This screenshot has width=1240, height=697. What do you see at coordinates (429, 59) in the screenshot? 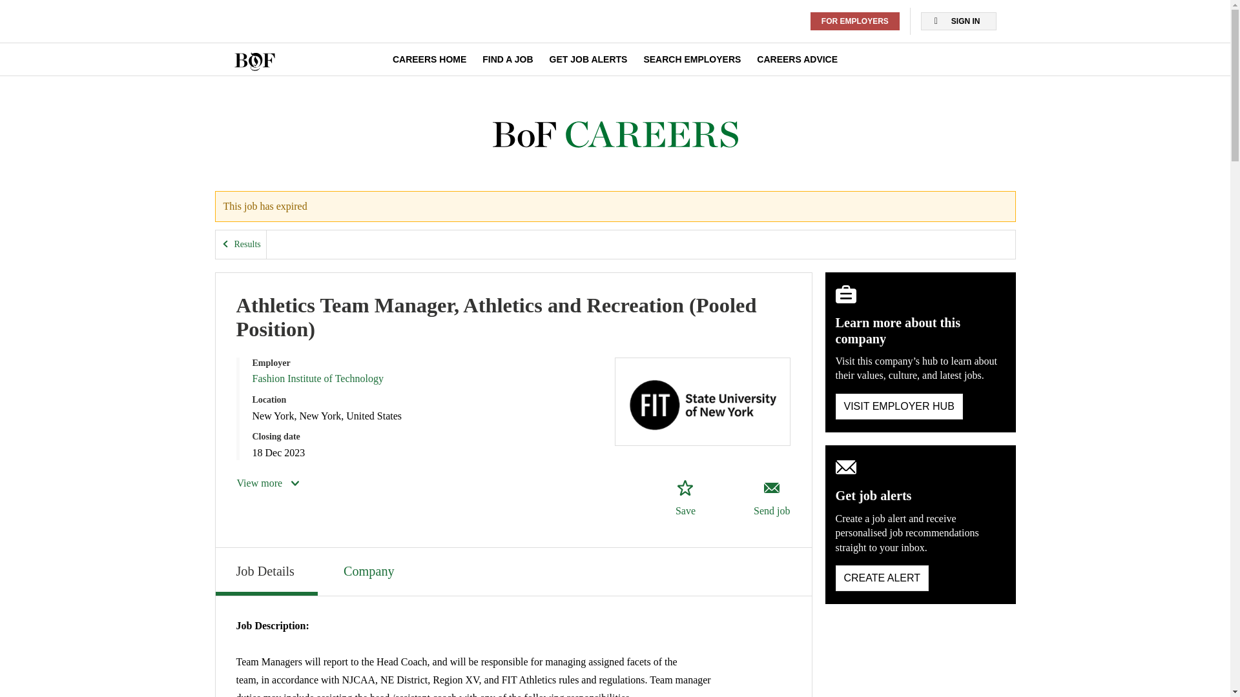
I see `CAREERS HOME` at bounding box center [429, 59].